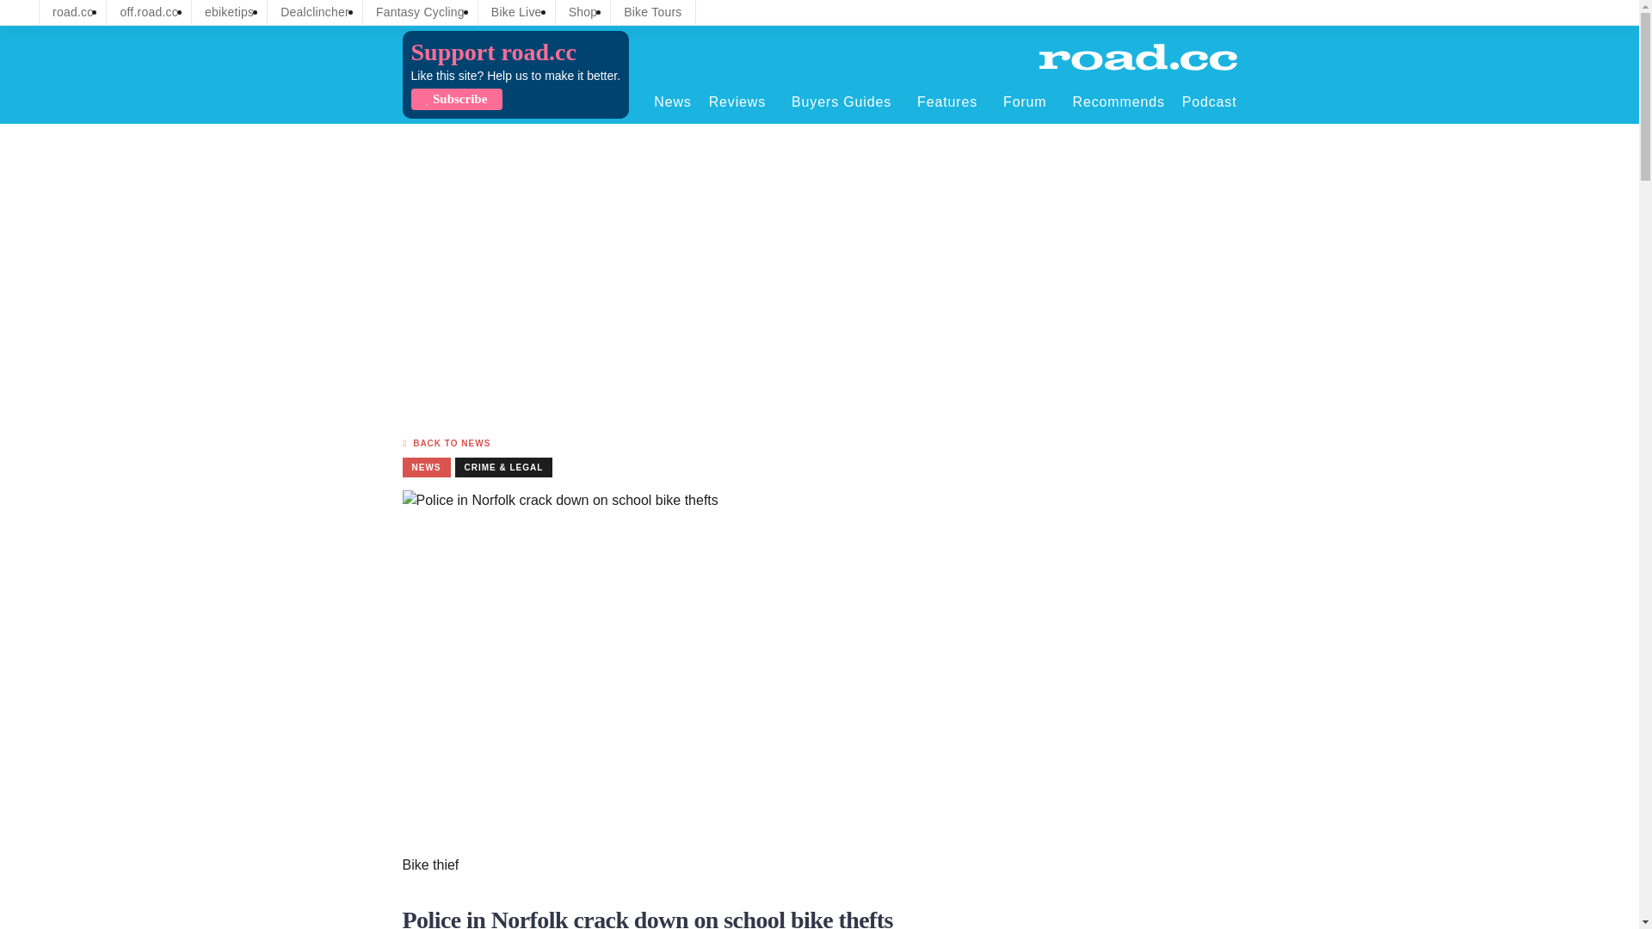  What do you see at coordinates (149, 12) in the screenshot?
I see `off.road.cc` at bounding box center [149, 12].